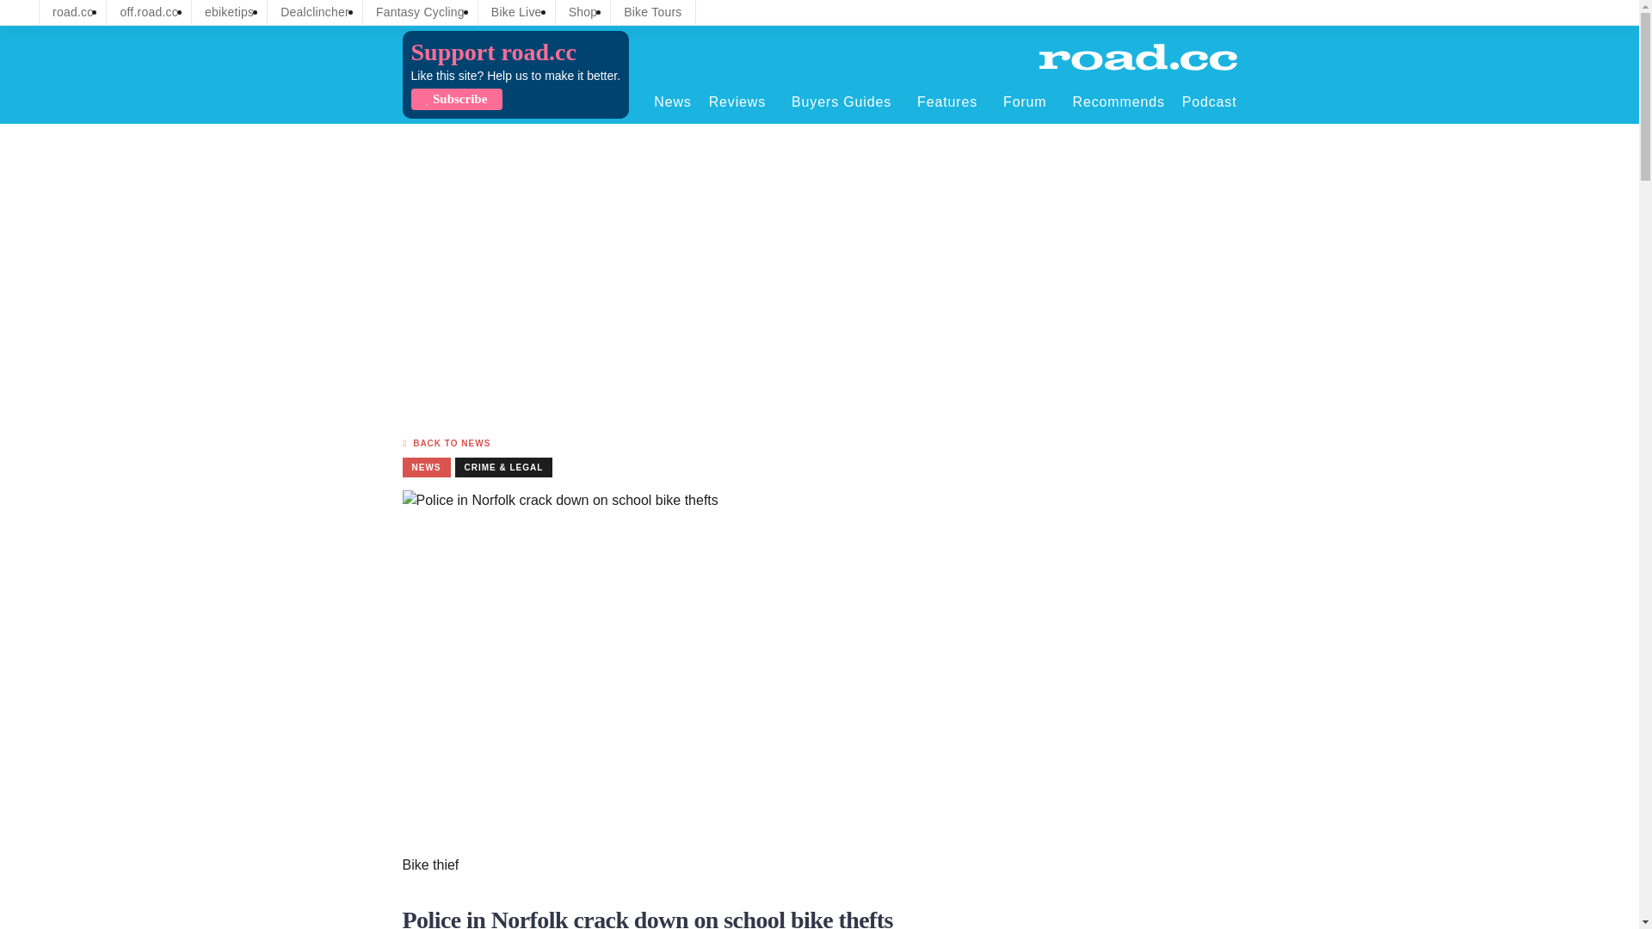  What do you see at coordinates (149, 12) in the screenshot?
I see `off.road.cc` at bounding box center [149, 12].